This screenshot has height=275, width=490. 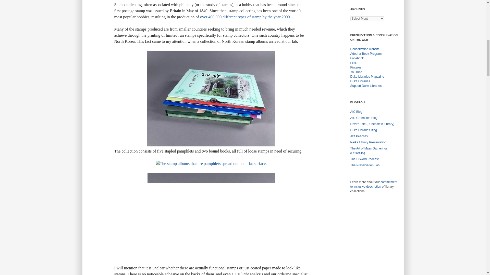 I want to click on Jeff Peachey is a master bookbinder and toolmaker, so click(x=359, y=136).